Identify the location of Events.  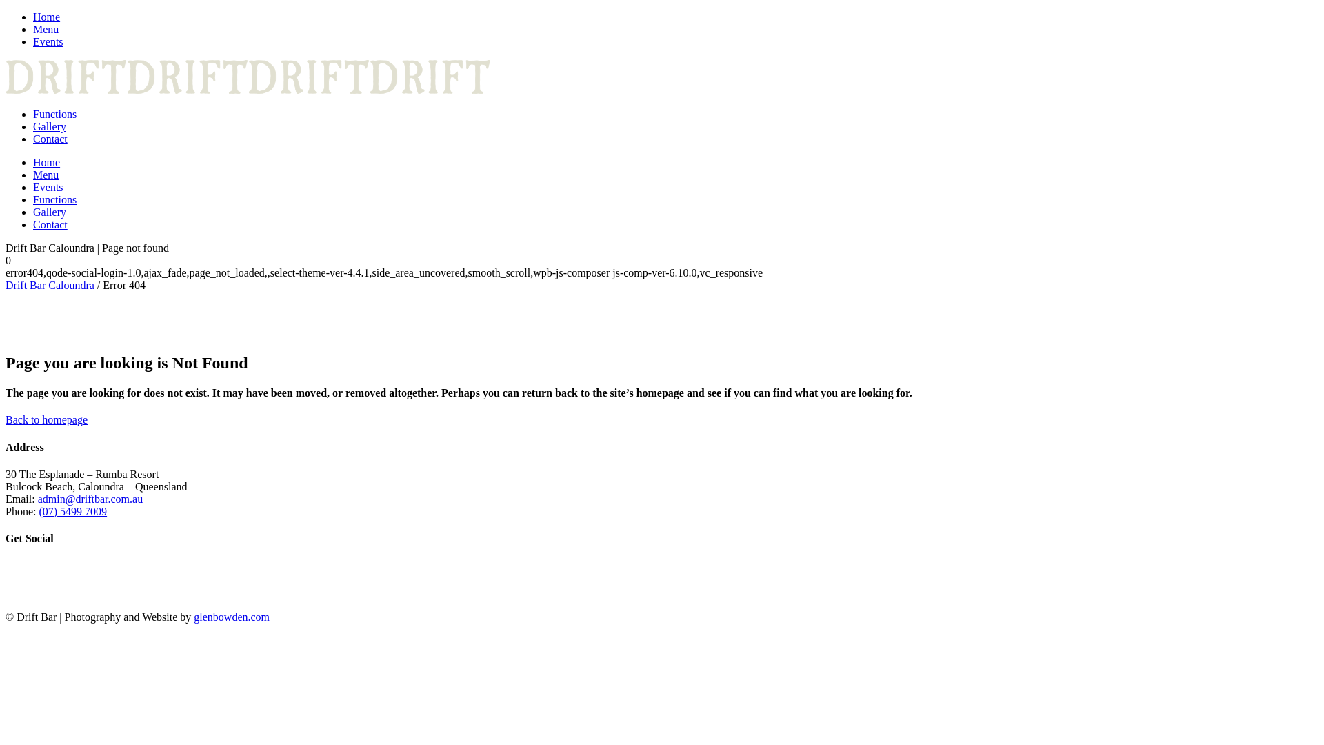
(48, 188).